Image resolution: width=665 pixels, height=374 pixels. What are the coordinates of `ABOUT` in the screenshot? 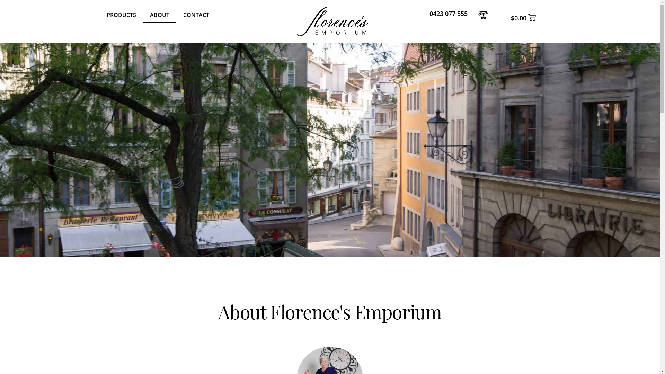 It's located at (159, 15).